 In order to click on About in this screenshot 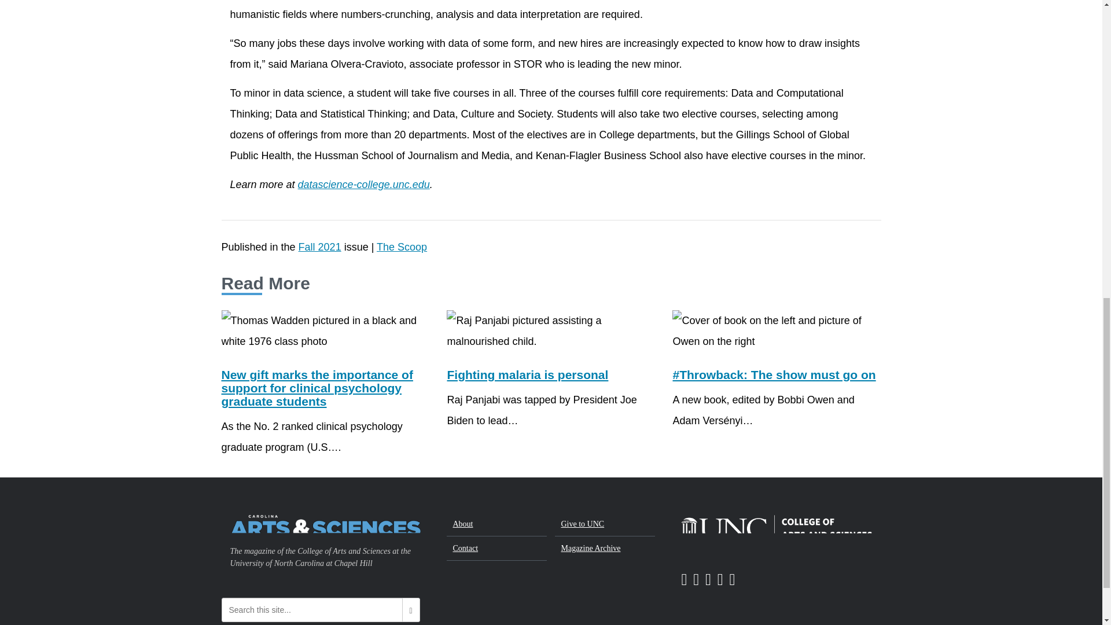, I will do `click(496, 524)`.